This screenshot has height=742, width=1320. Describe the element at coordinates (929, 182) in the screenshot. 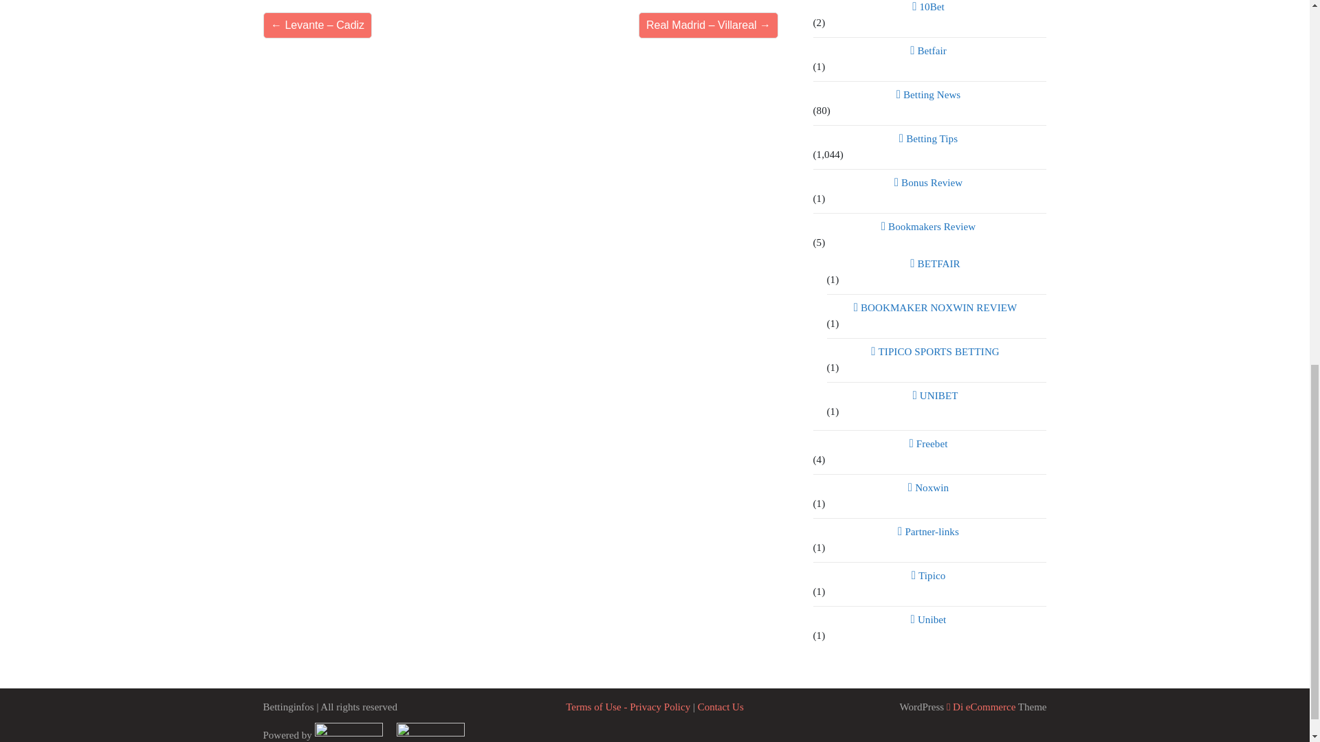

I see `Bonus Review` at that location.